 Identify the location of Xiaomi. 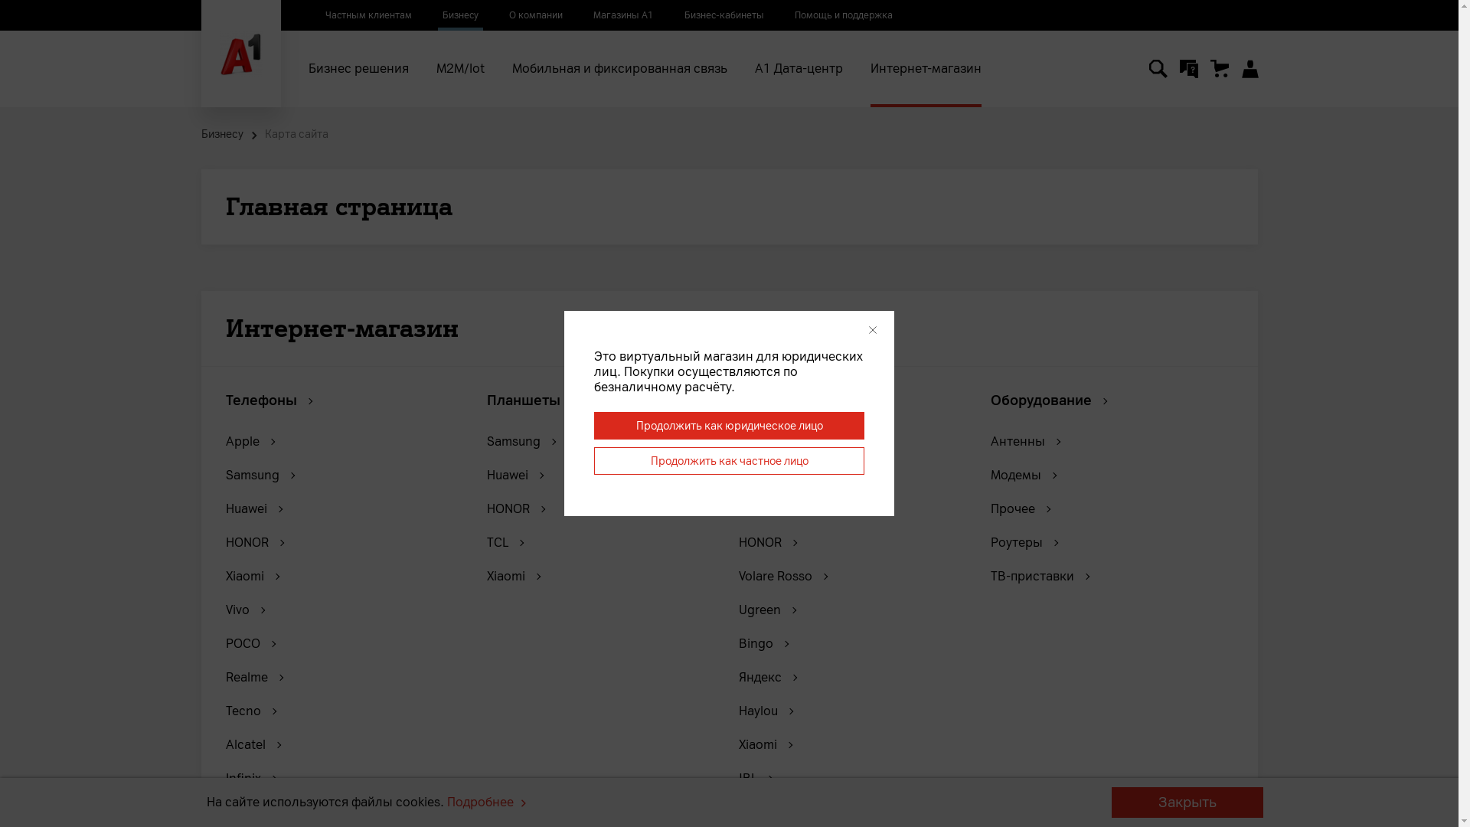
(513, 577).